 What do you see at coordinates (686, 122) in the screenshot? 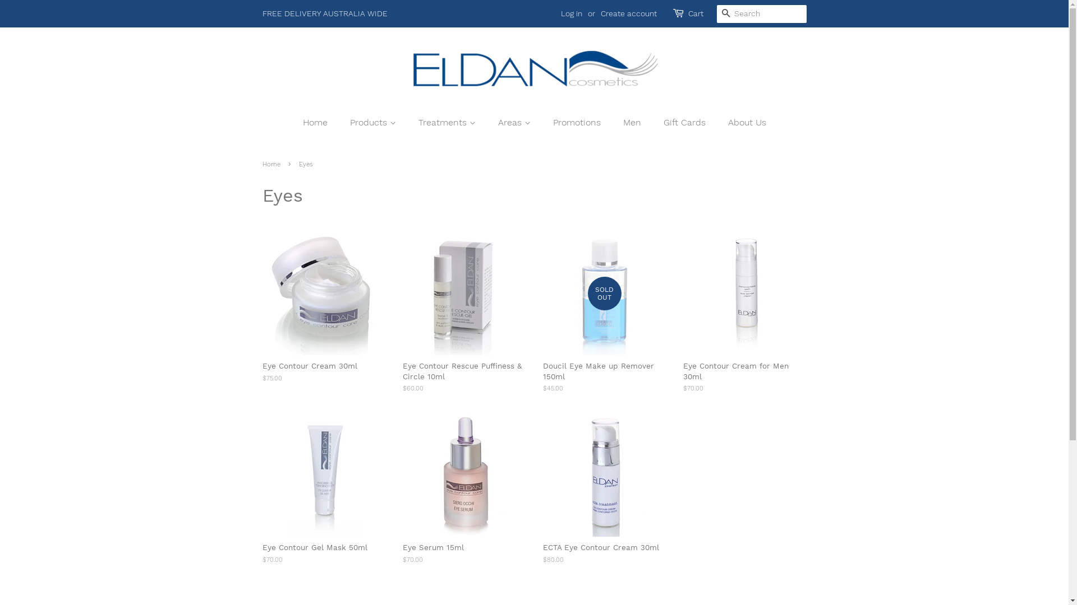
I see `Gift Cards` at bounding box center [686, 122].